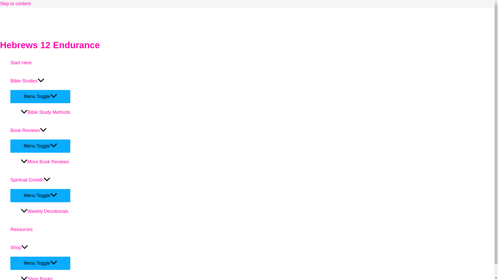 Image resolution: width=498 pixels, height=280 pixels. I want to click on Menu Toggle, so click(40, 96).